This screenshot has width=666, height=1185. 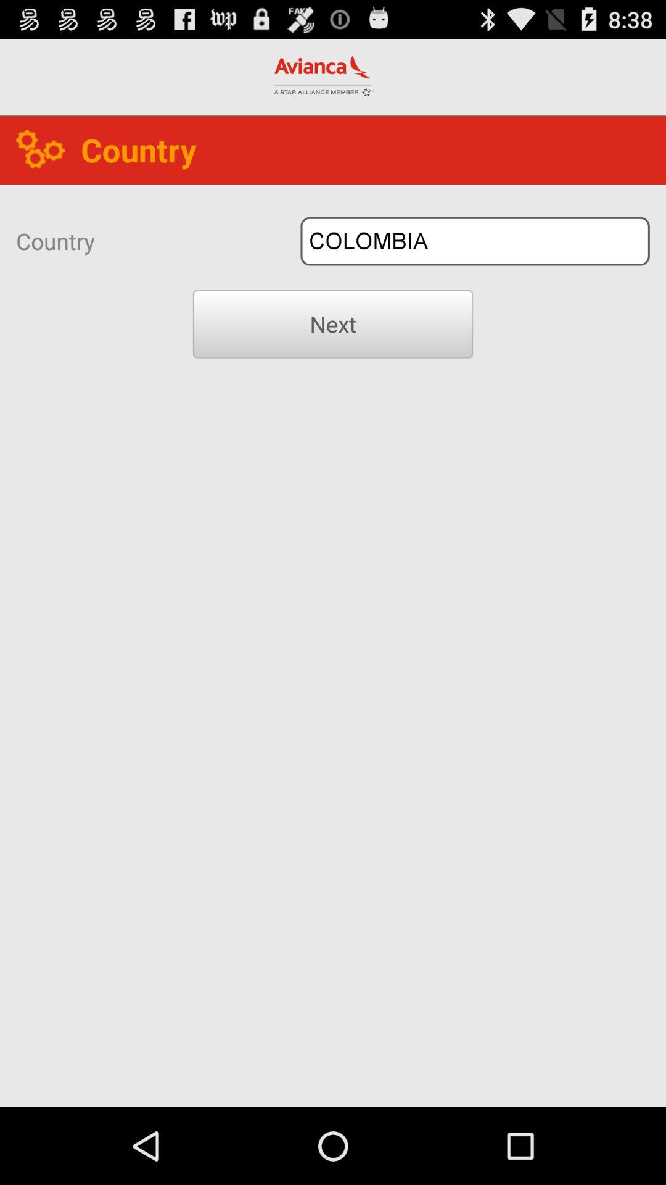 I want to click on turn off icon at the top right corner, so click(x=475, y=241).